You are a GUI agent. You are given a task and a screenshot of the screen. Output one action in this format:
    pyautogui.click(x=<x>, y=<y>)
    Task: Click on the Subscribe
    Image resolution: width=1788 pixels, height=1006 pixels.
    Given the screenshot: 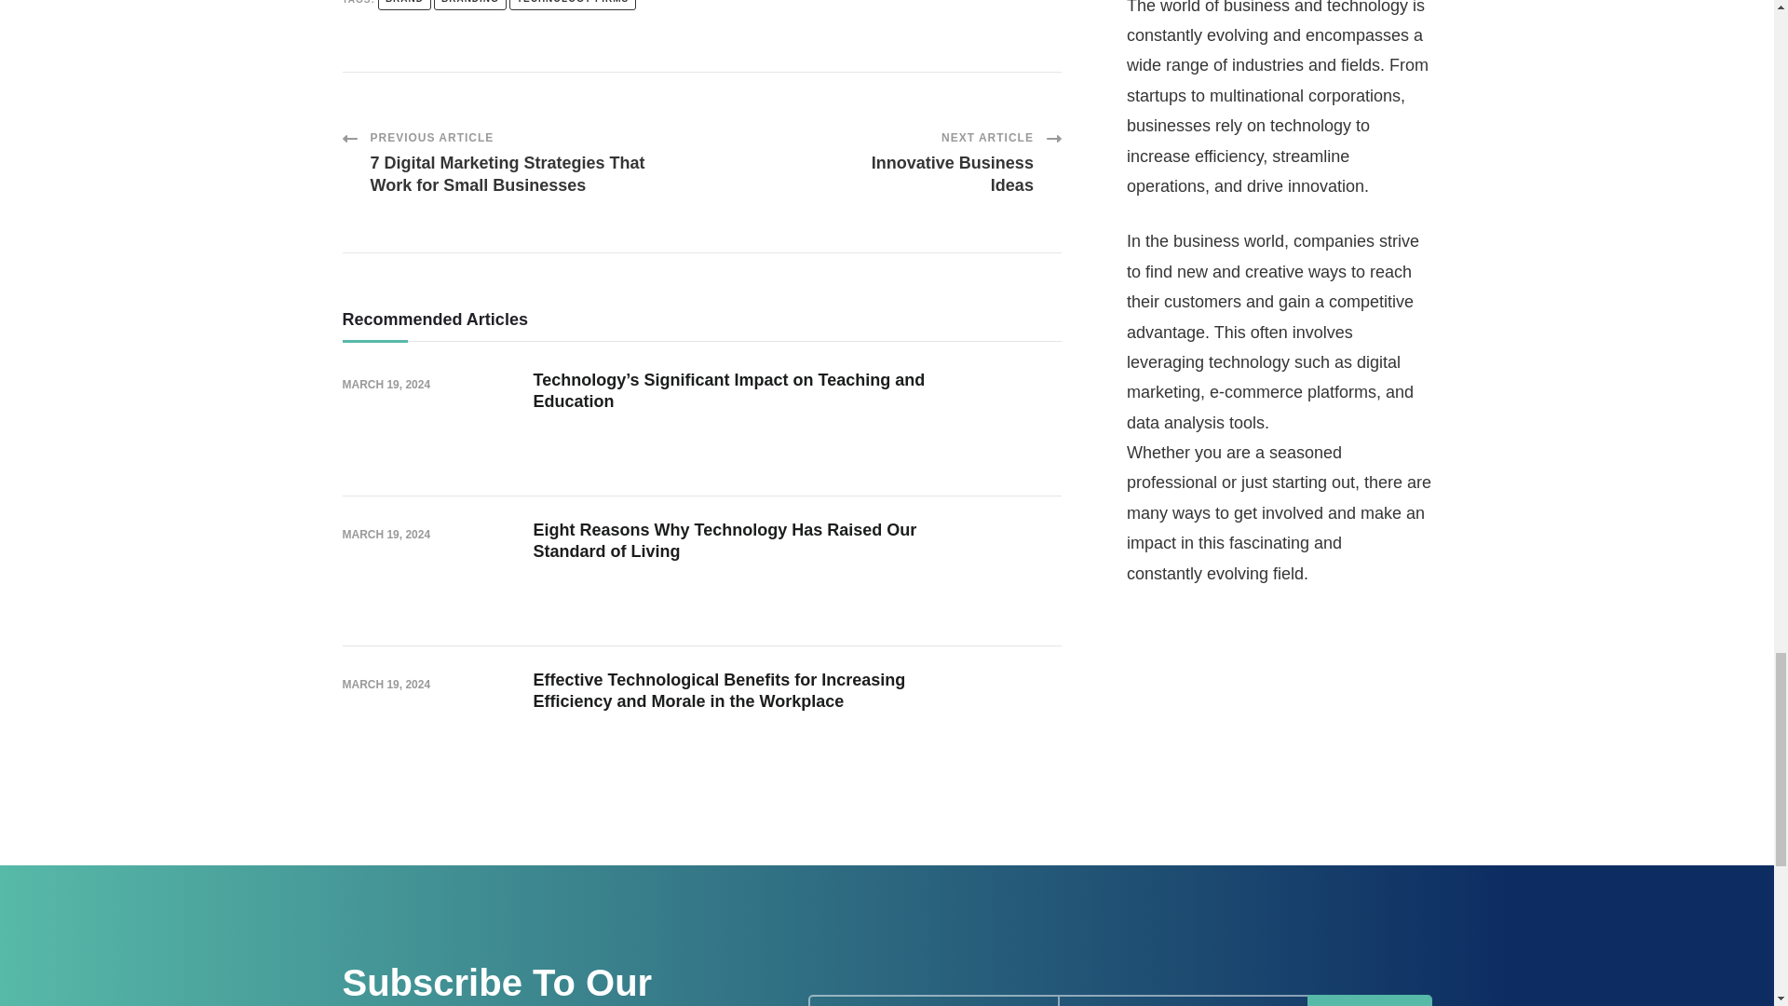 What is the action you would take?
    pyautogui.click(x=573, y=5)
    